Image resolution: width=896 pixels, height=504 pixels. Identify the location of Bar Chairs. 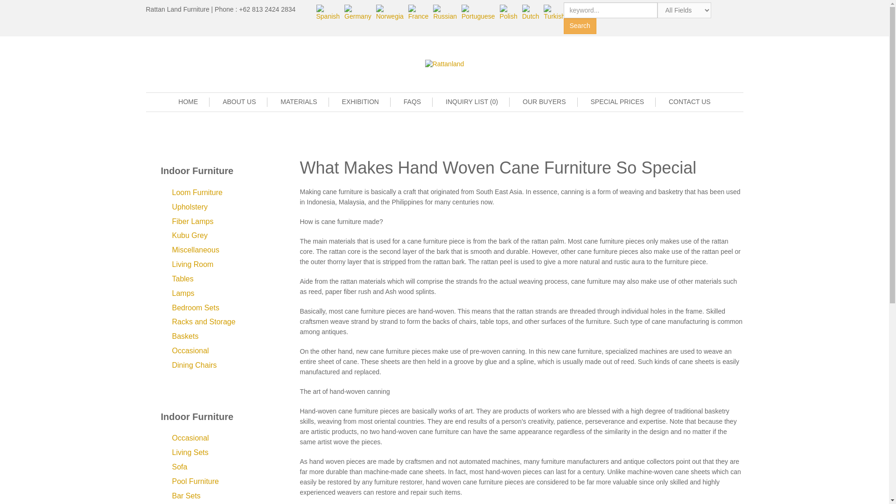
(189, 504).